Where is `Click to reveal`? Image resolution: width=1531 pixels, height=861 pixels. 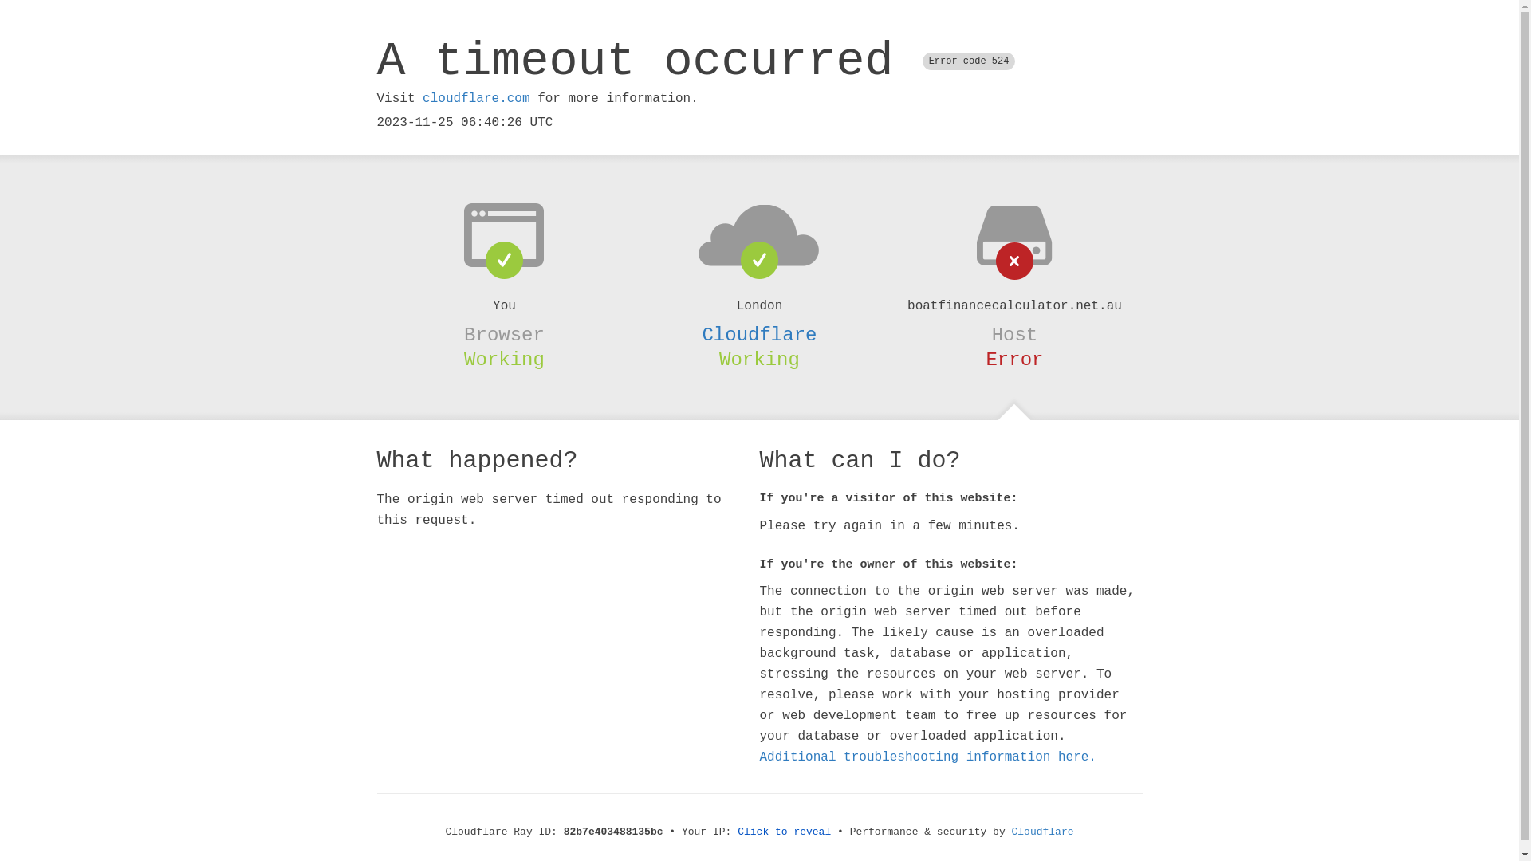
Click to reveal is located at coordinates (785, 832).